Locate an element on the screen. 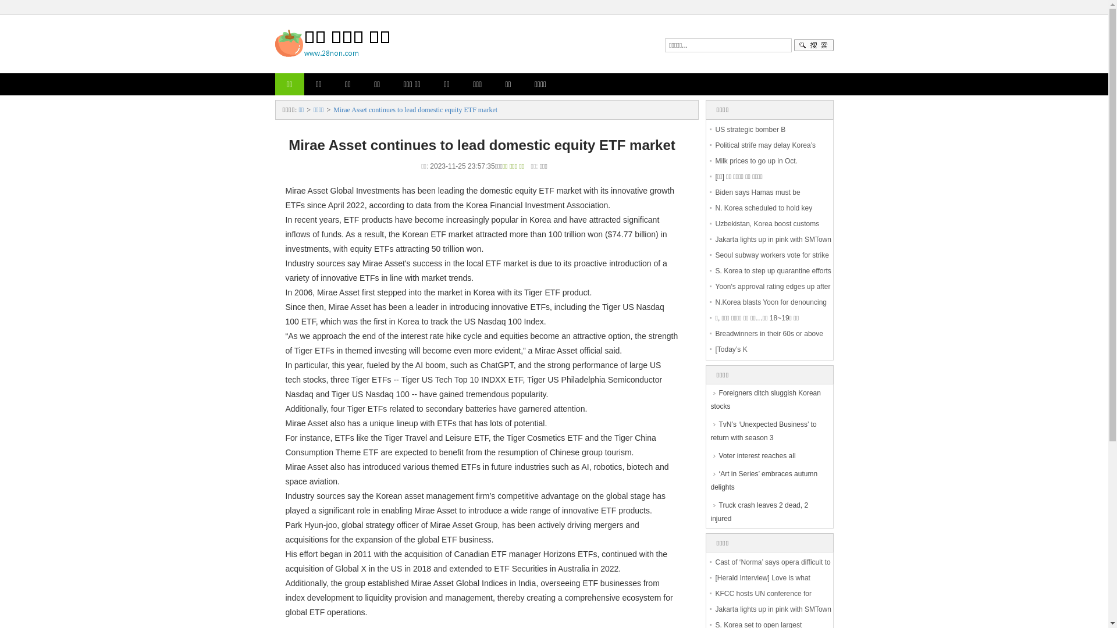  Milk prices to go up in Oct. is located at coordinates (756, 161).